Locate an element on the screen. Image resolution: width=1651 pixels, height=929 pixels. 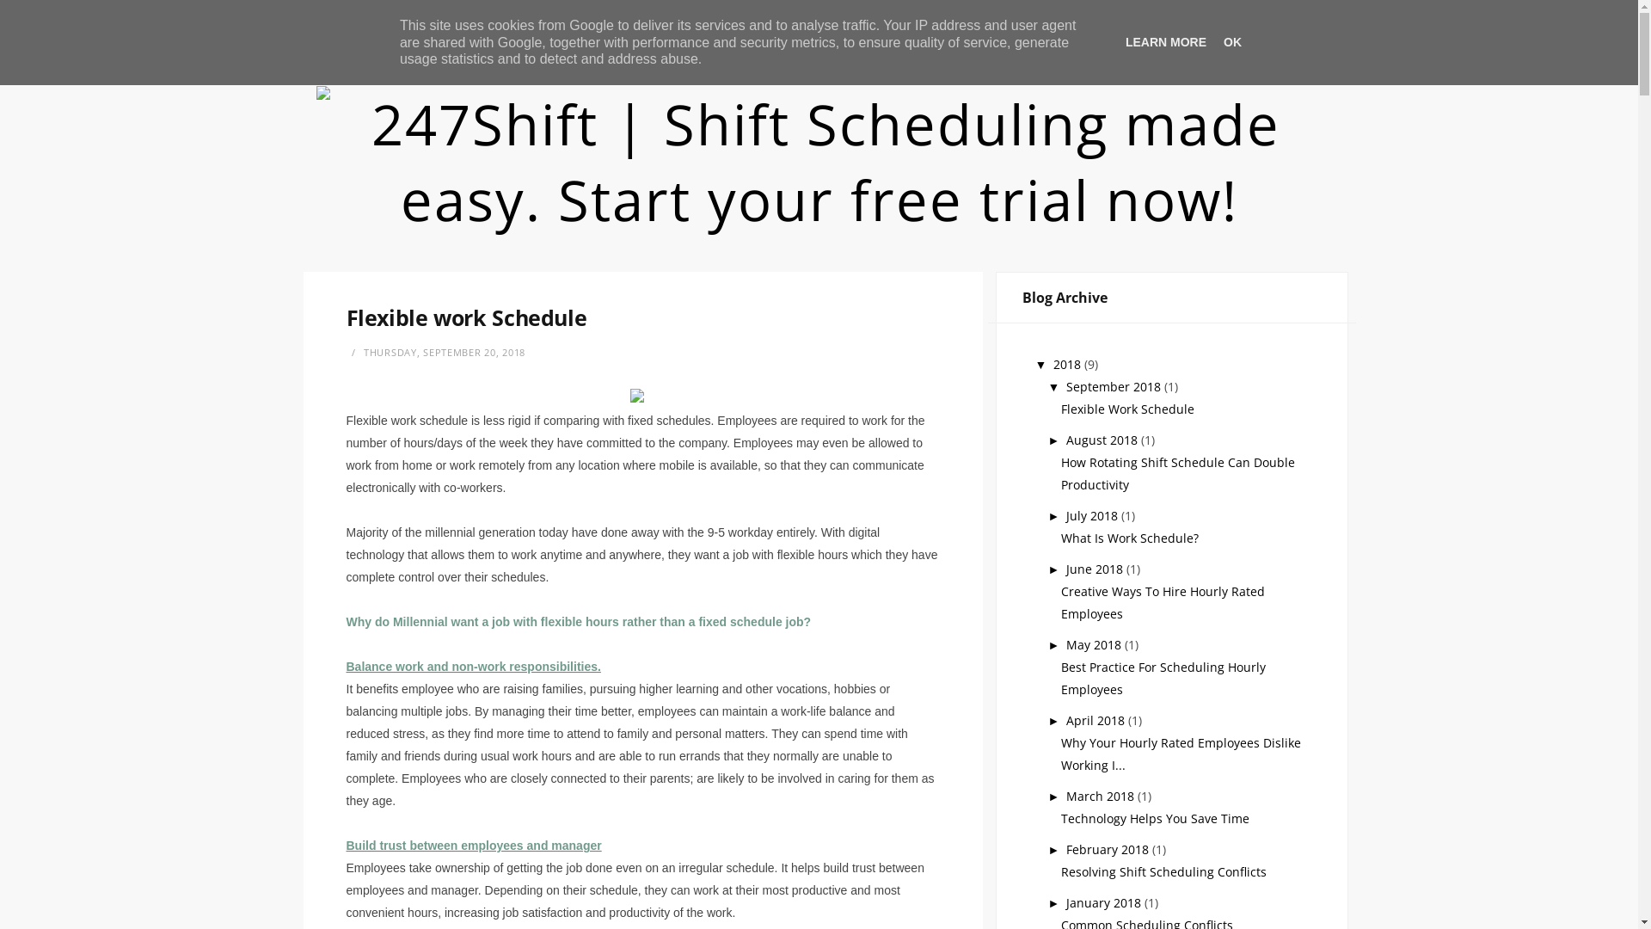
May 2018 is located at coordinates (1096, 644).